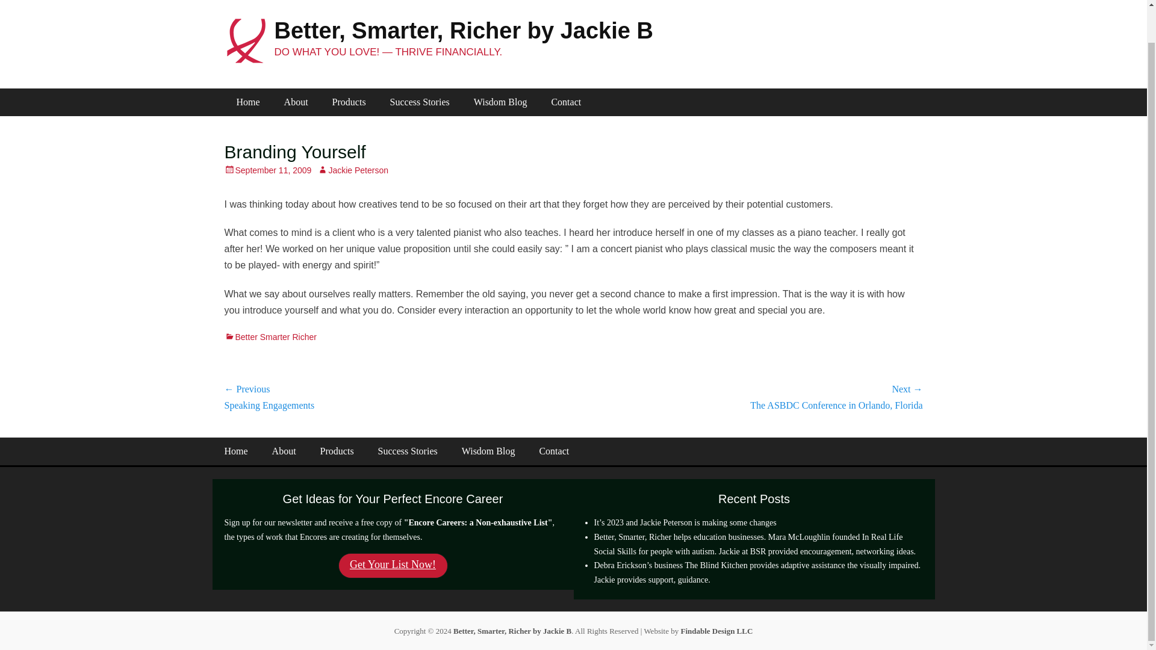  I want to click on Better, Smarter, Richer by Jackie B, so click(512, 631).